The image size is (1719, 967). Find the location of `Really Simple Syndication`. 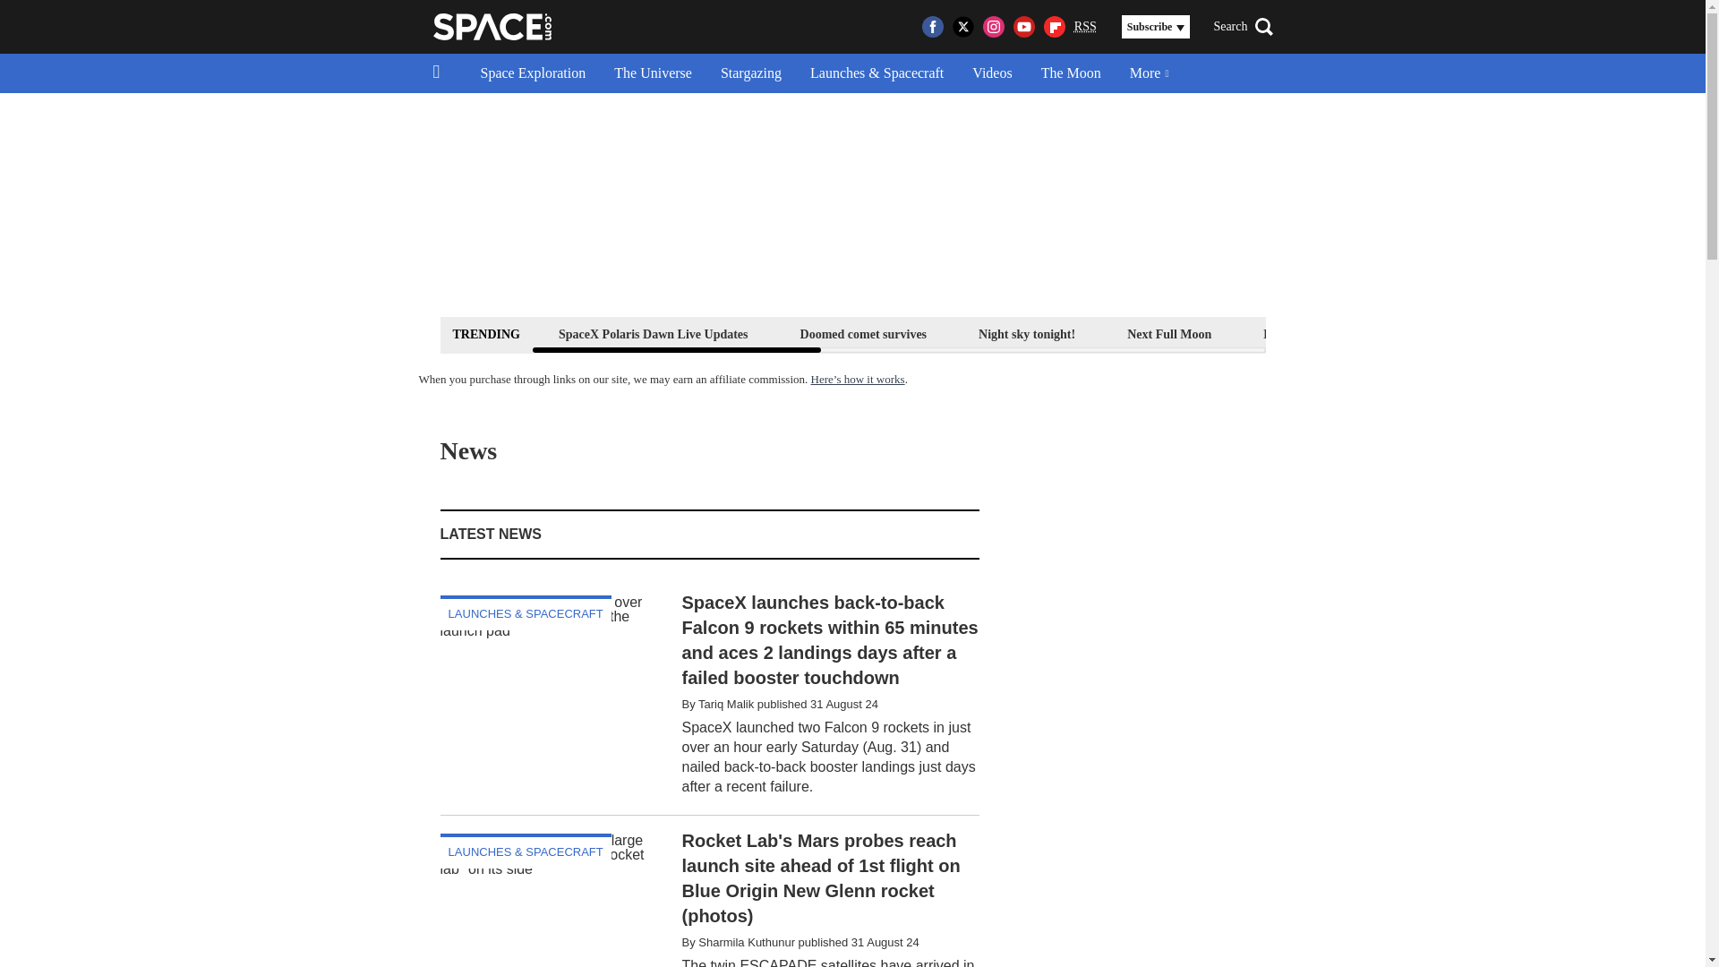

Really Simple Syndication is located at coordinates (1085, 25).